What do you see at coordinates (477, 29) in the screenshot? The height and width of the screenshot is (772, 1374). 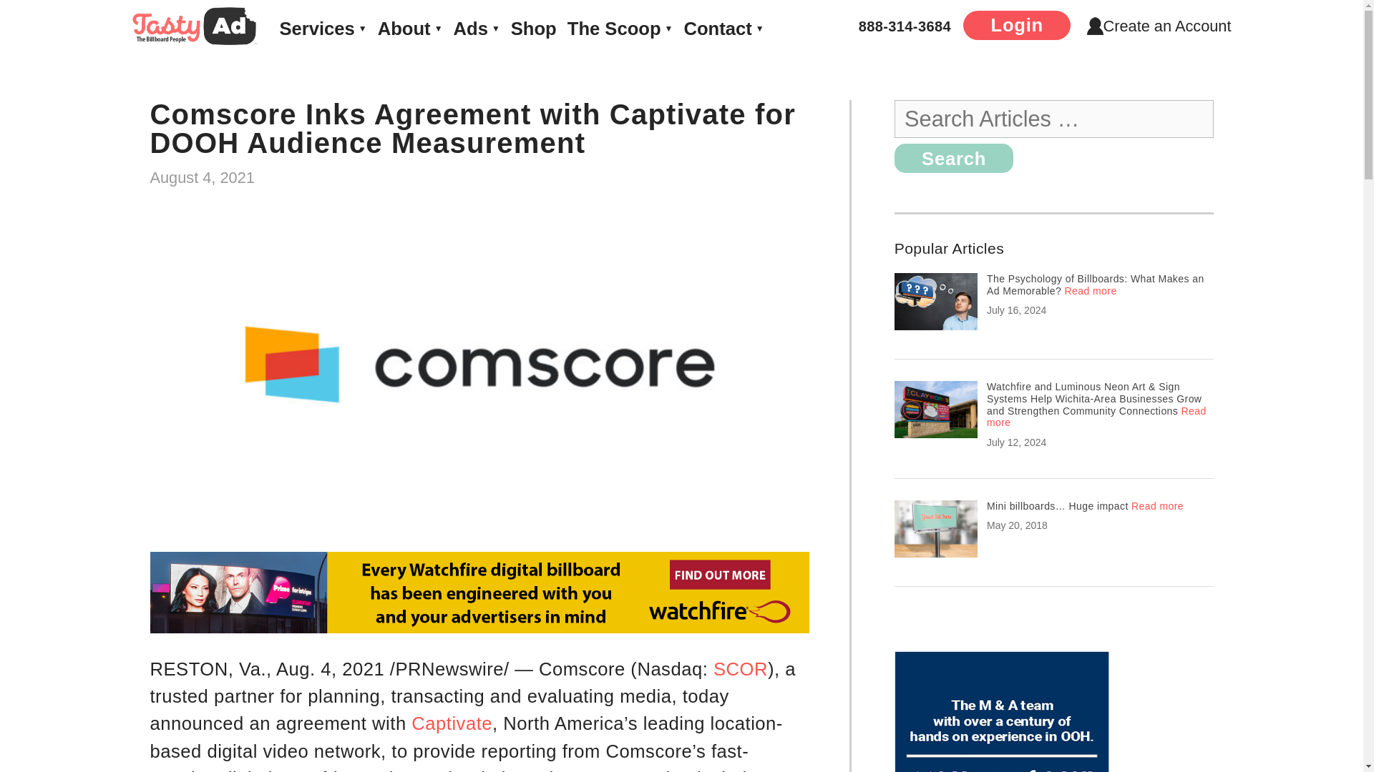 I see `Ads` at bounding box center [477, 29].